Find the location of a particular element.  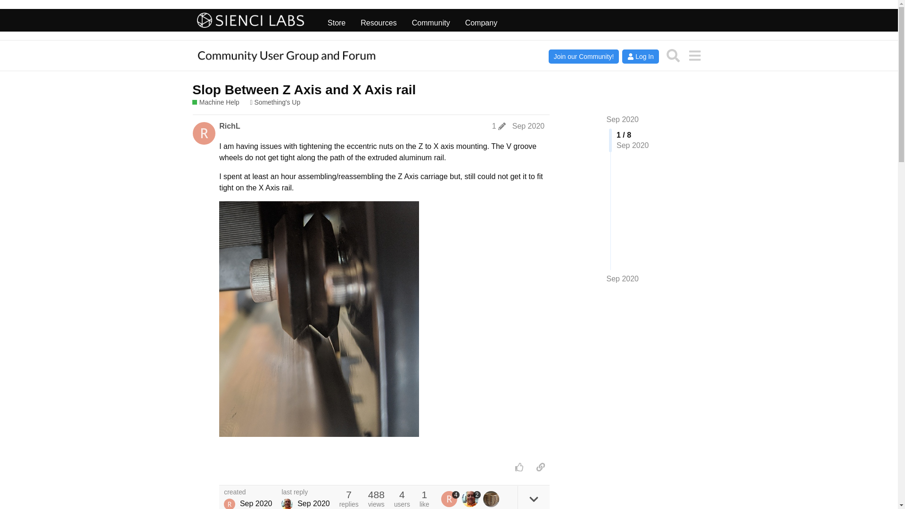

Community is located at coordinates (431, 20).